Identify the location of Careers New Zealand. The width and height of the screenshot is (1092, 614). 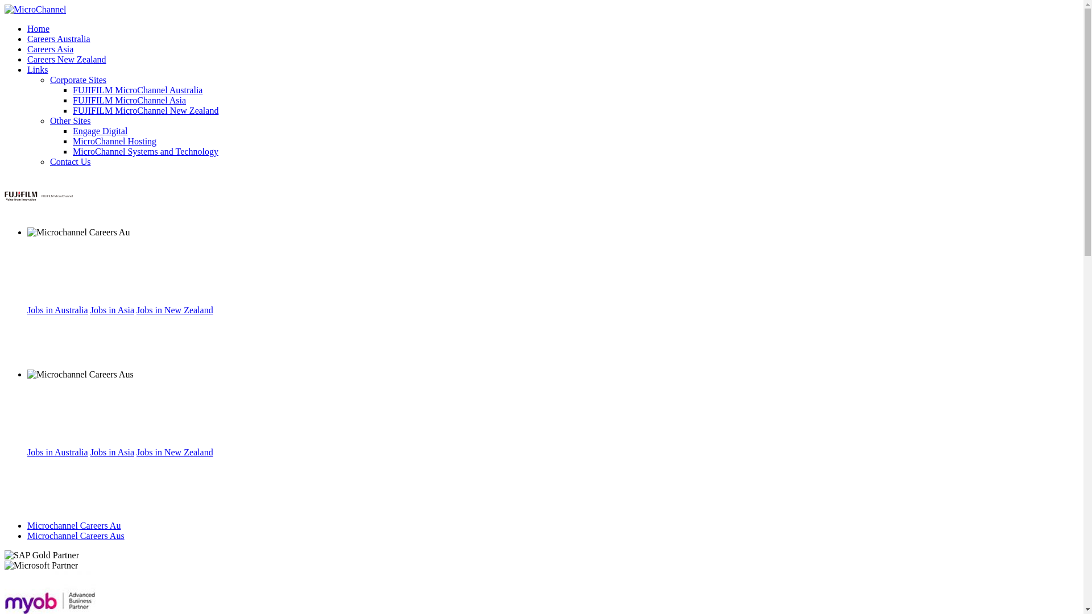
(67, 59).